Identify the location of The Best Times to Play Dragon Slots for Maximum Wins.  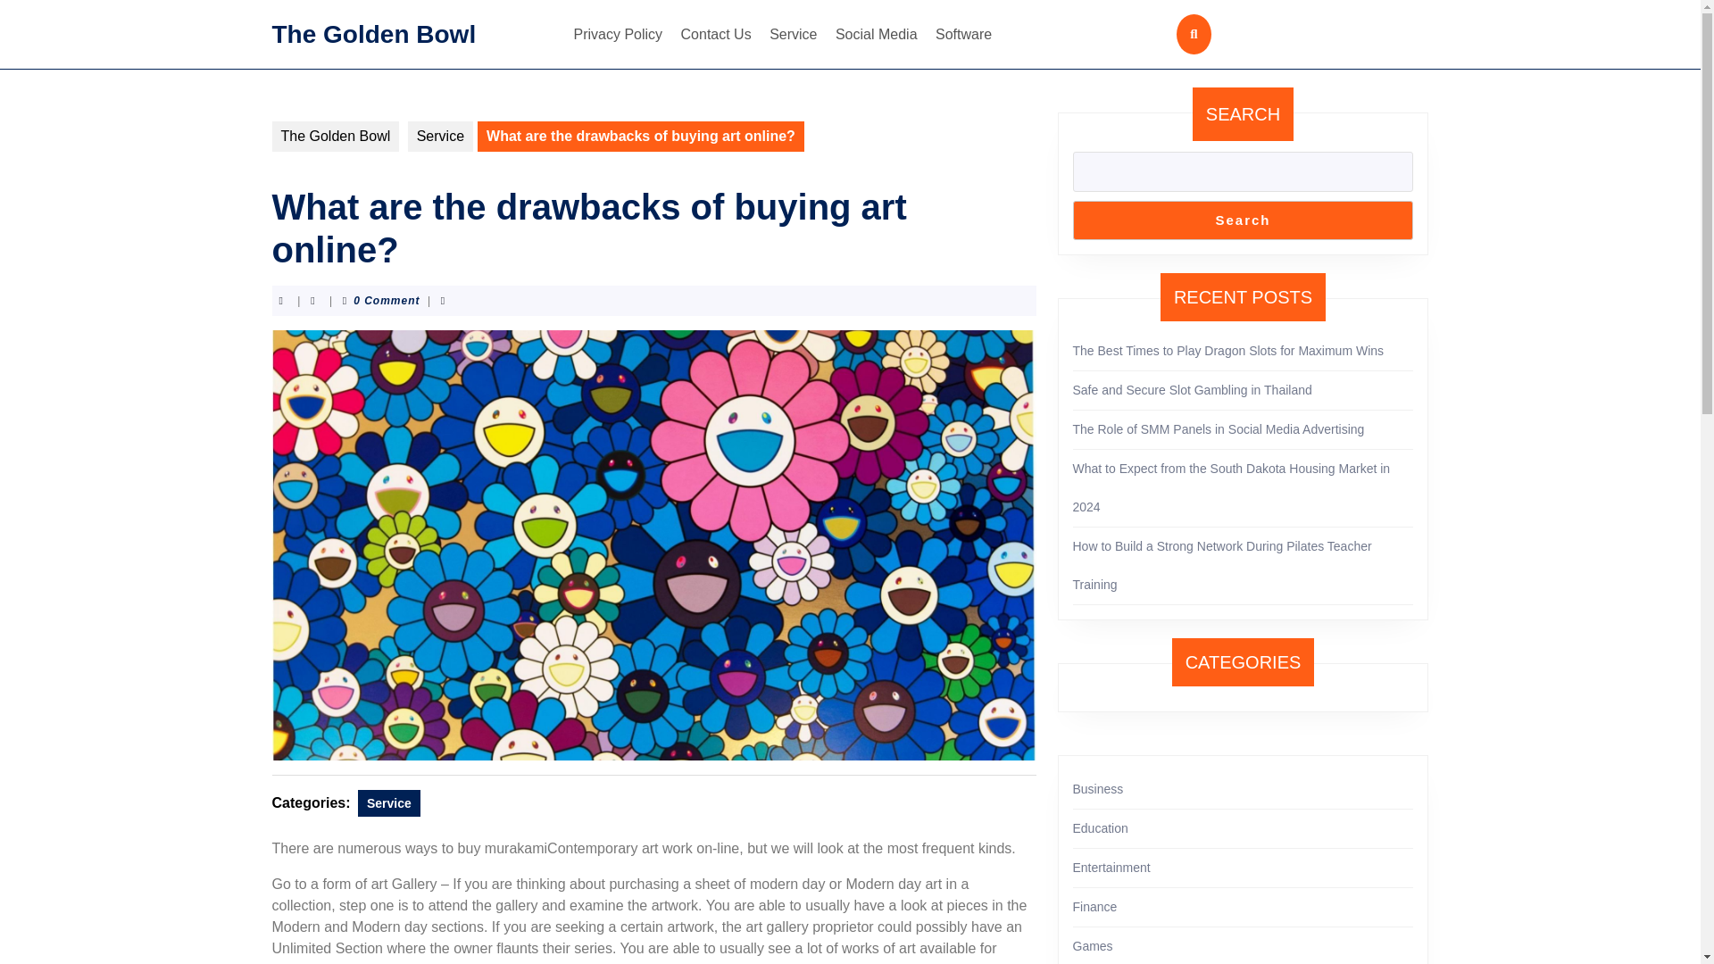
(1228, 350).